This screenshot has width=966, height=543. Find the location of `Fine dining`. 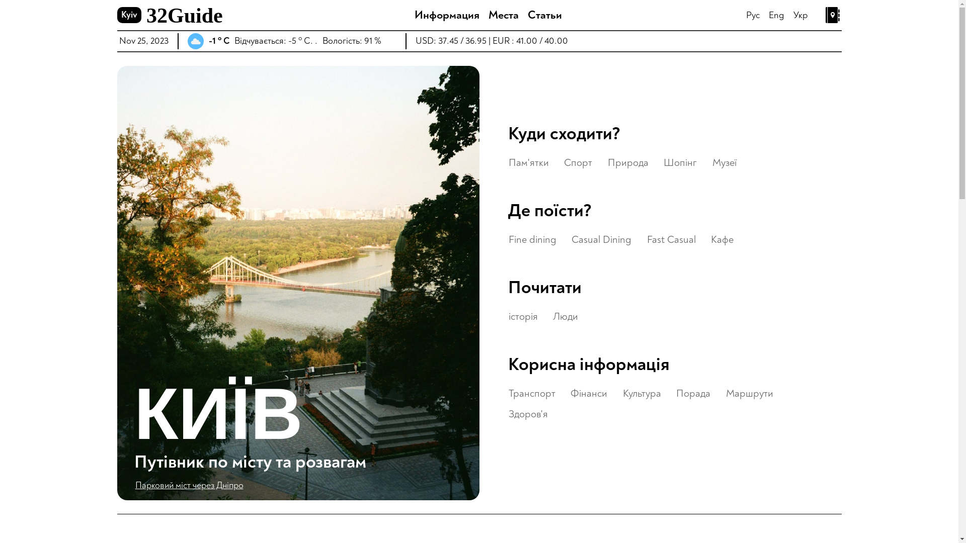

Fine dining is located at coordinates (532, 239).